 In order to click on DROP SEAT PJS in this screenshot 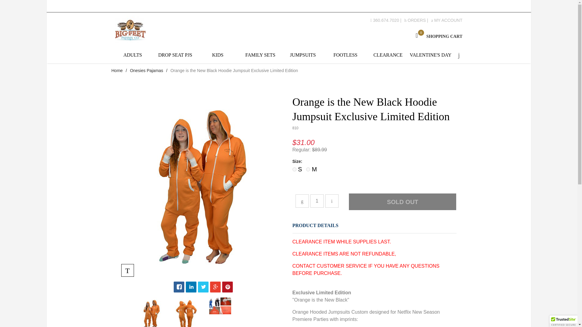, I will do `click(447, 20)`.